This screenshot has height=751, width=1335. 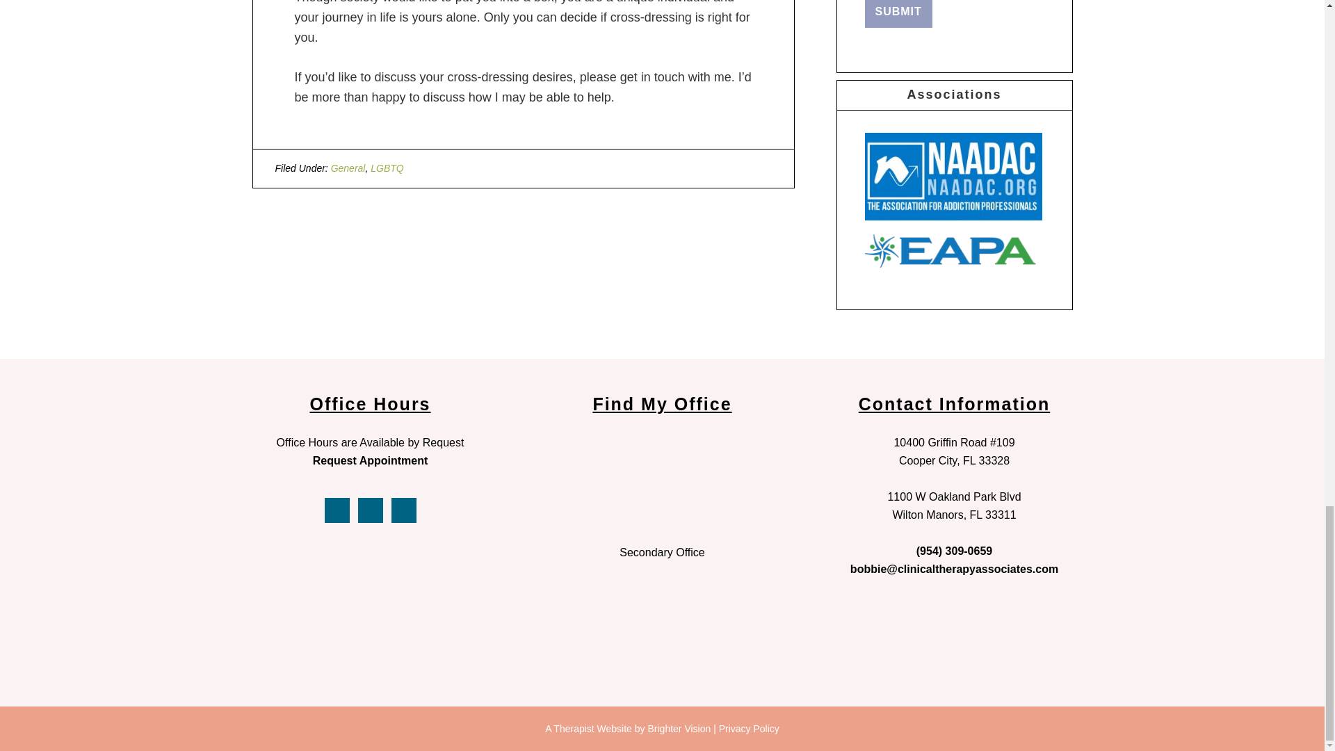 What do you see at coordinates (750, 729) in the screenshot?
I see `Privacy Policy` at bounding box center [750, 729].